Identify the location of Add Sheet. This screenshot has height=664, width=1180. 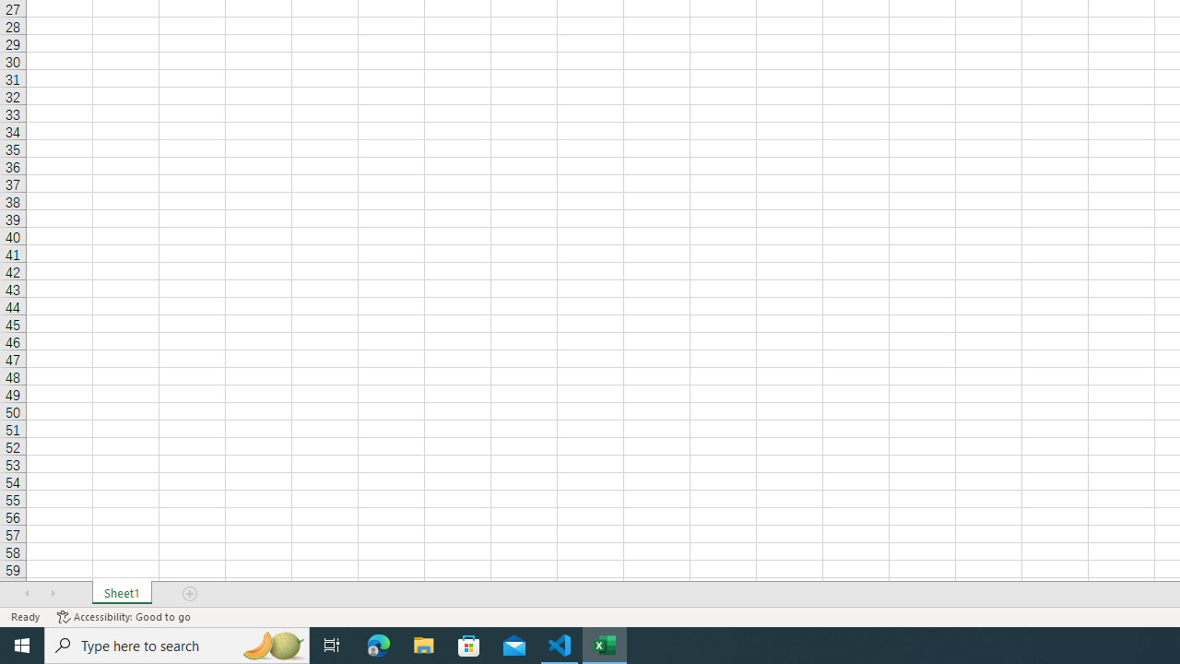
(191, 594).